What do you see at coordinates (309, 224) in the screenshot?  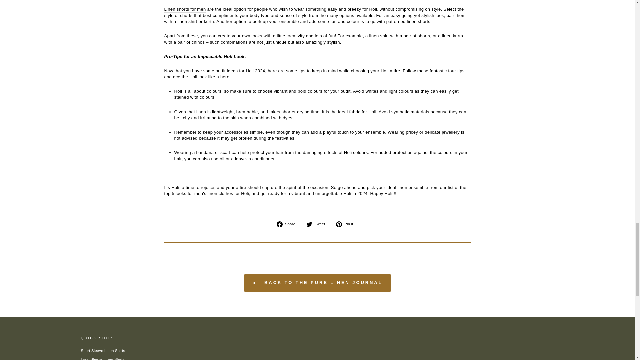 I see `twitter` at bounding box center [309, 224].